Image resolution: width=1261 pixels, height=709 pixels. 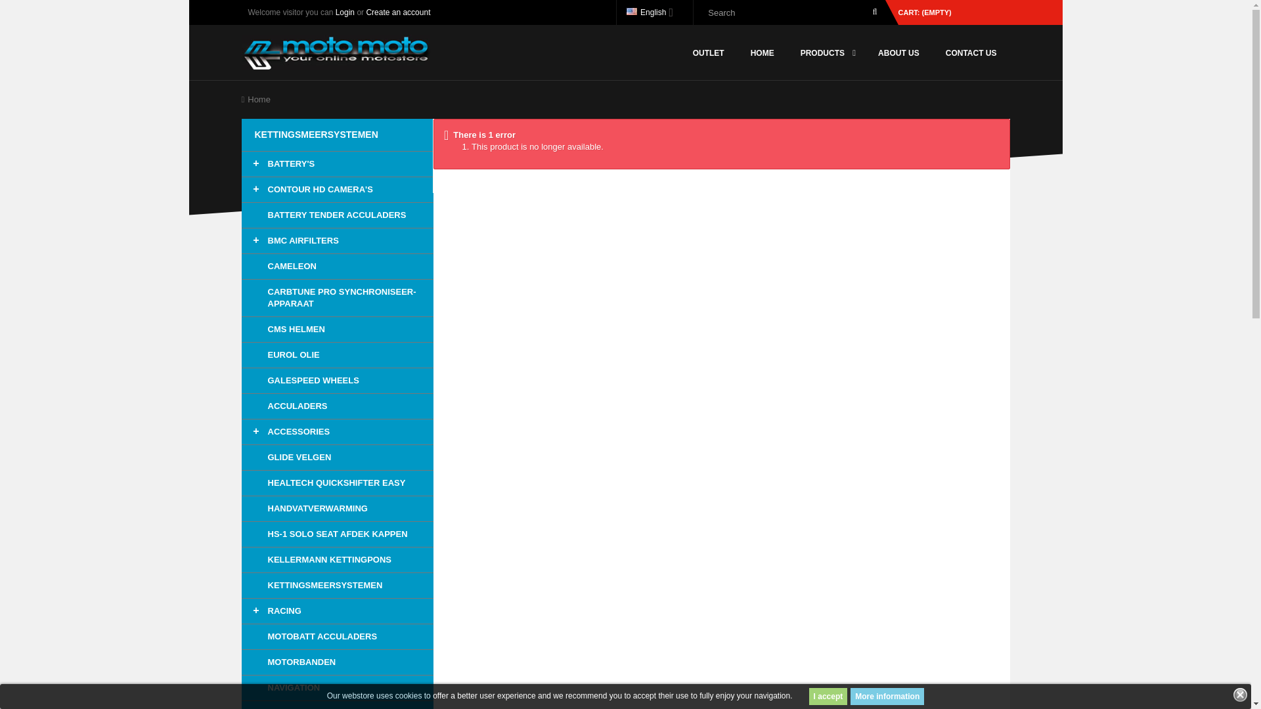 I want to click on Create an account, so click(x=397, y=12).